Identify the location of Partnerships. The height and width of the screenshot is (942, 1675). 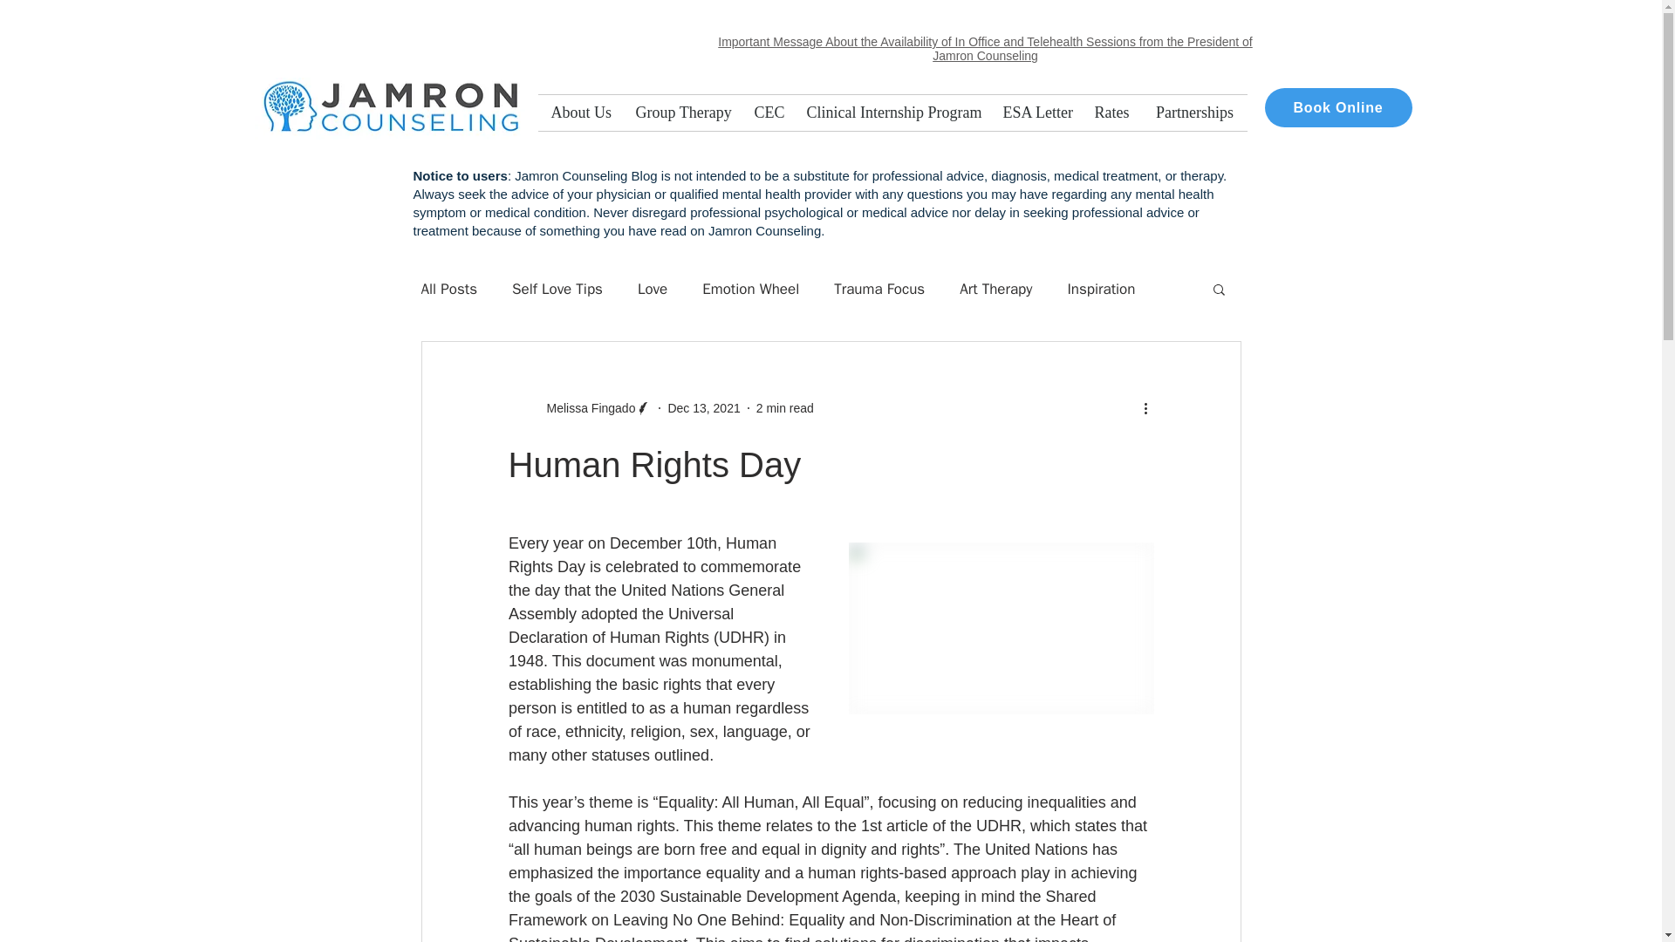
(1195, 113).